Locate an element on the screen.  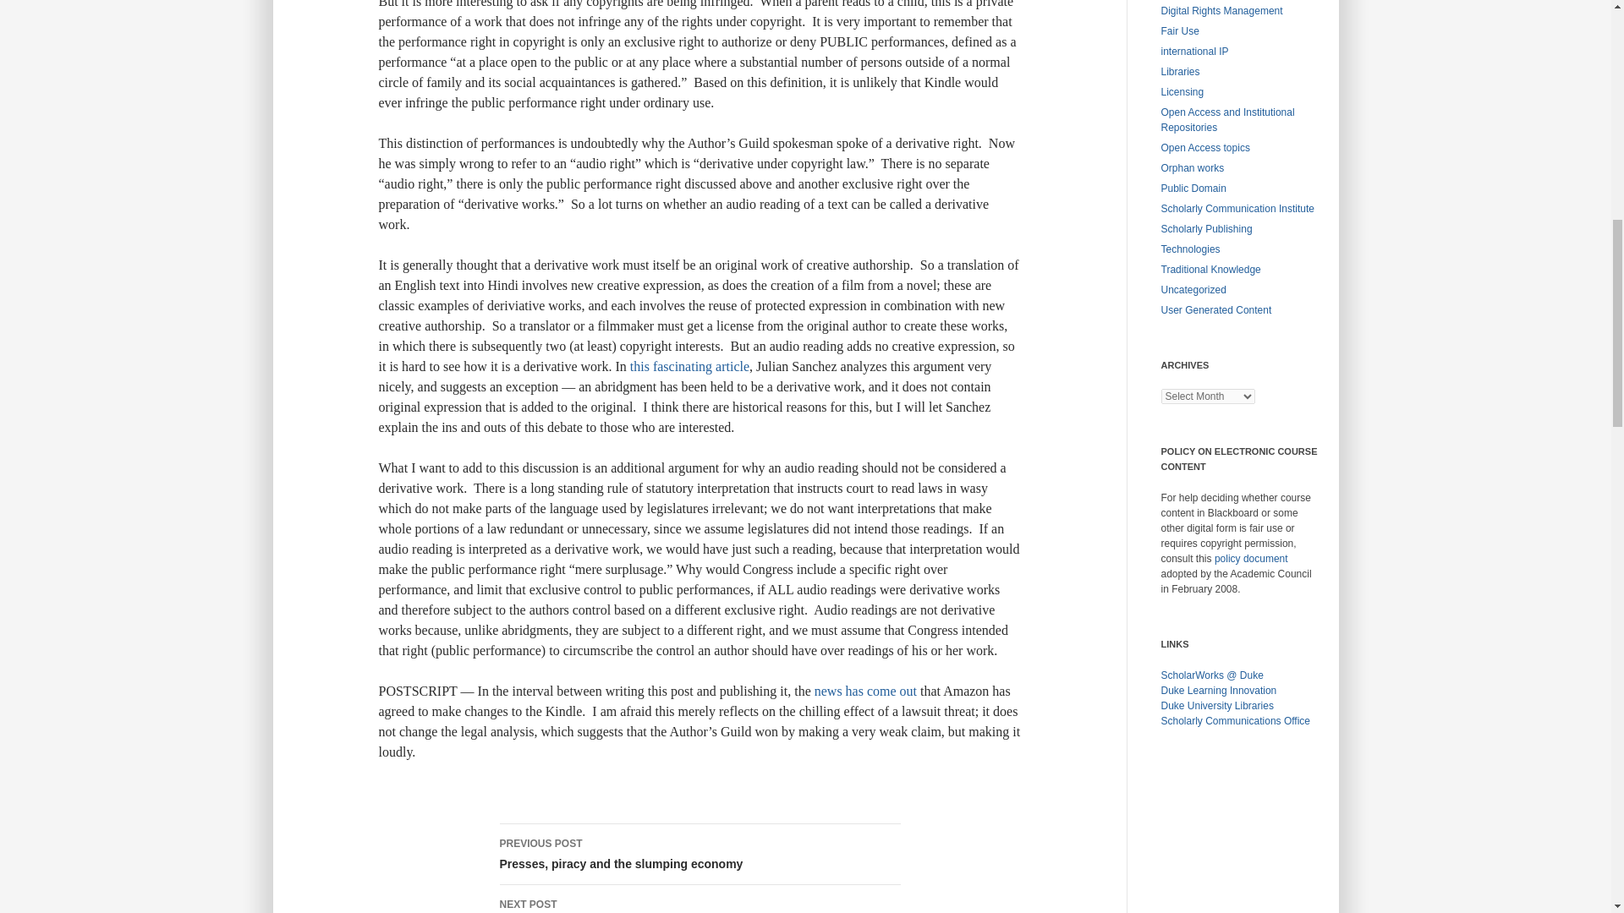
this fascinating article is located at coordinates (866, 691).